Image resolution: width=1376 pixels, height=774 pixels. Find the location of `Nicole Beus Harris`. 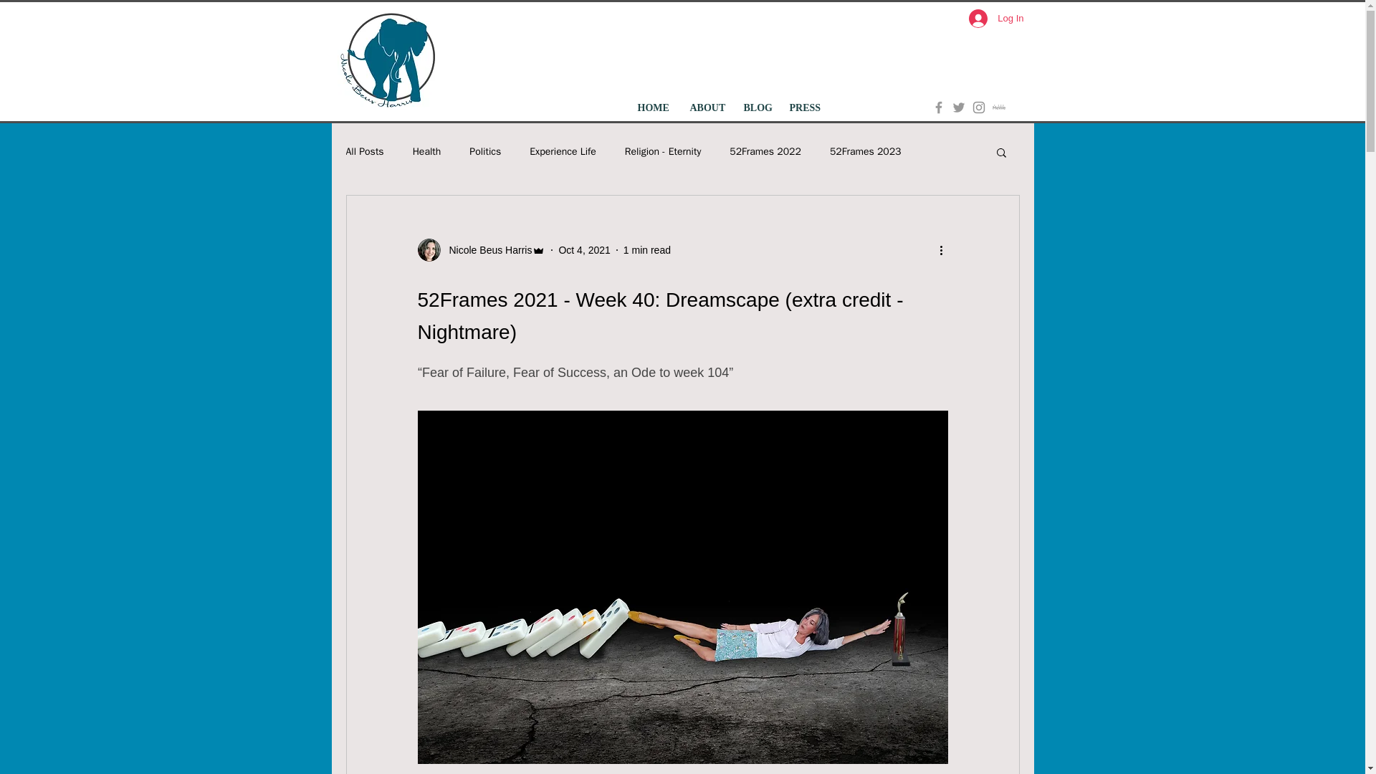

Nicole Beus Harris is located at coordinates (480, 249).